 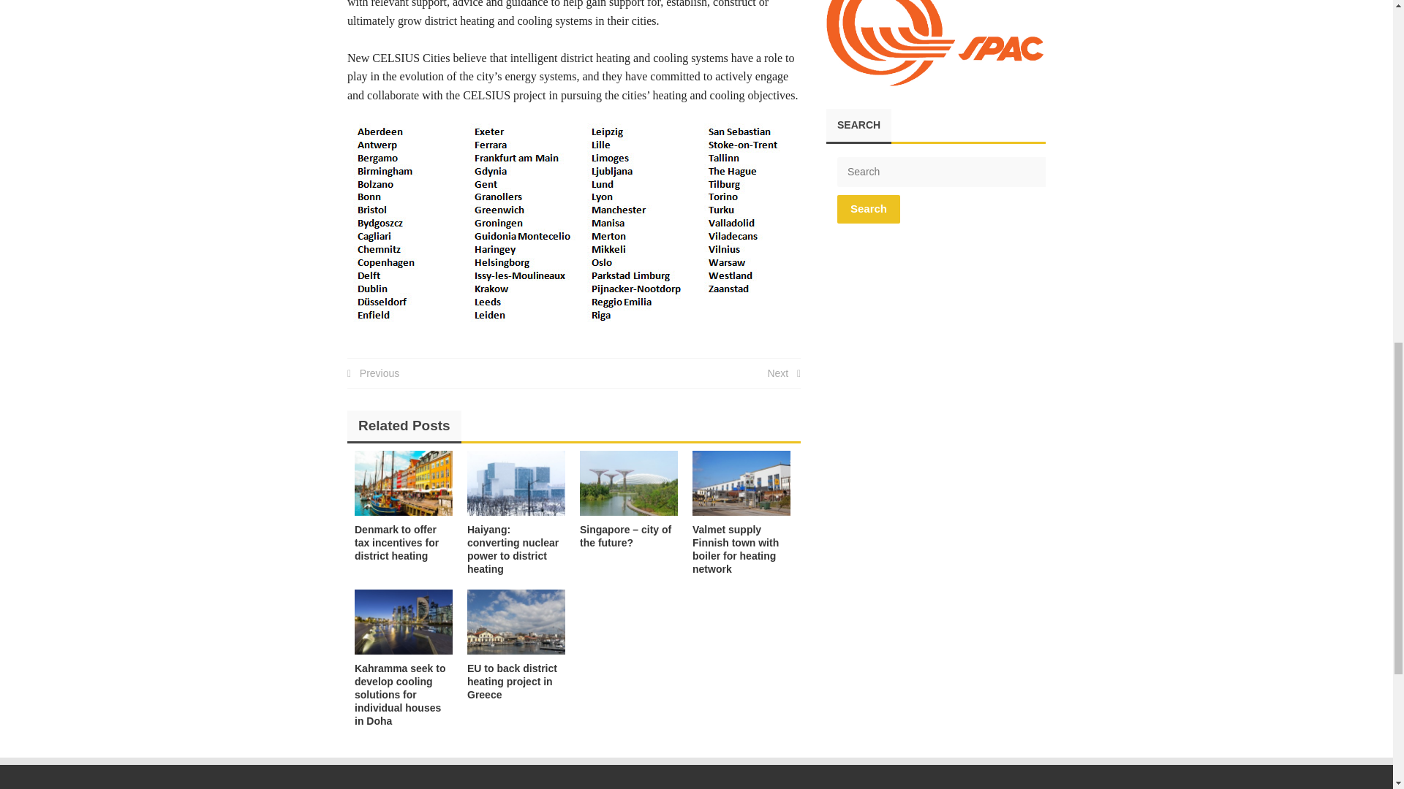 I want to click on Denmark to offer tax incentives for district heating, so click(x=404, y=483).